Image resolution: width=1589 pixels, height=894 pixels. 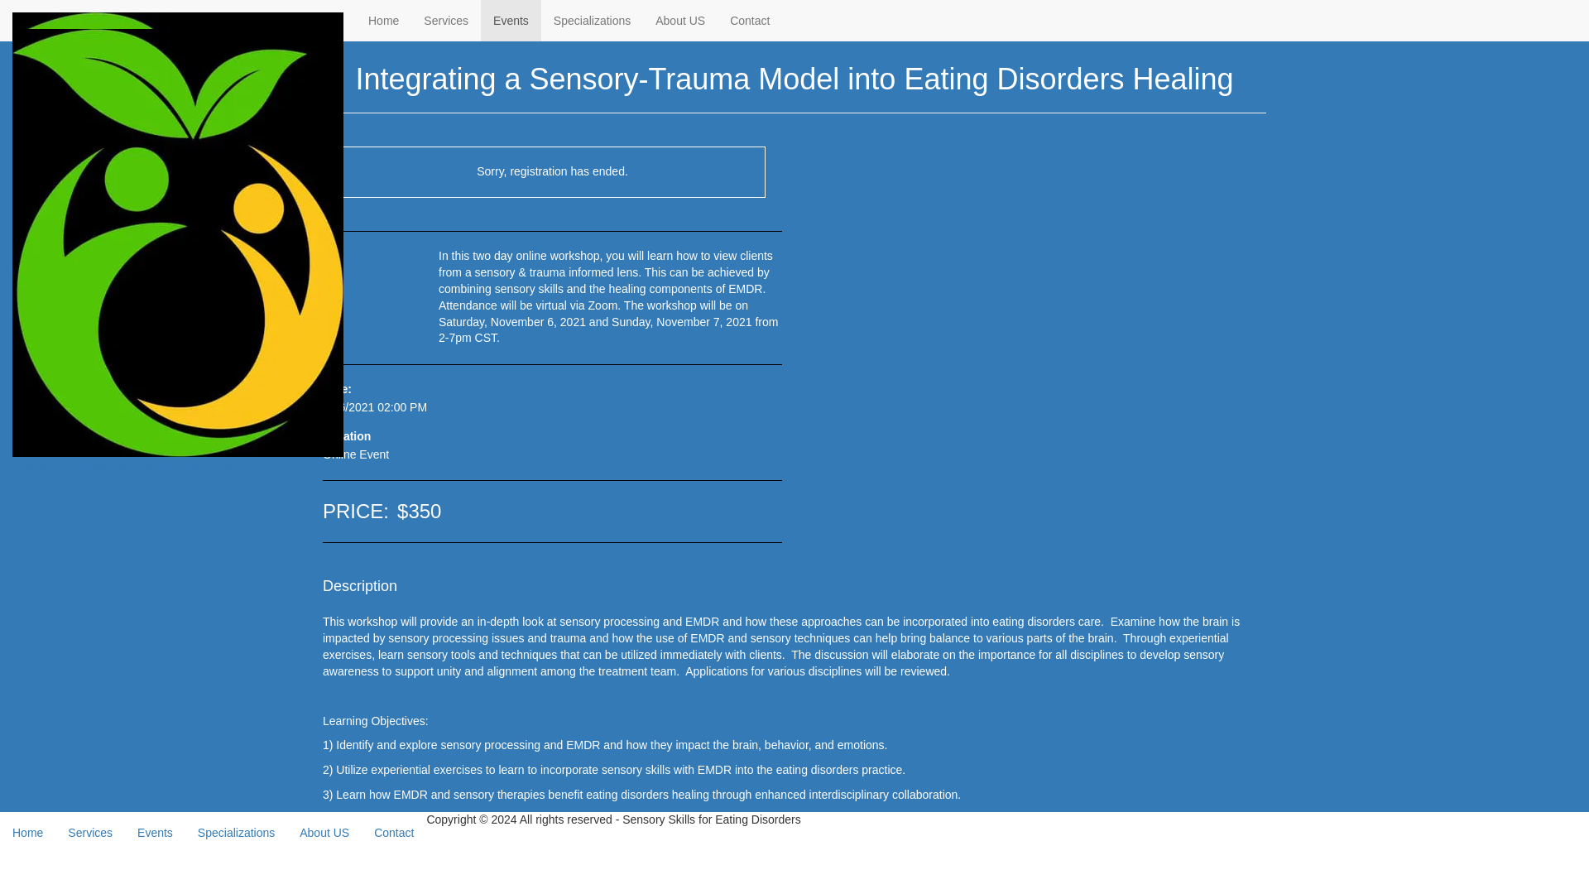 I want to click on Sensory Skills for Eating Disorders, so click(x=178, y=20).